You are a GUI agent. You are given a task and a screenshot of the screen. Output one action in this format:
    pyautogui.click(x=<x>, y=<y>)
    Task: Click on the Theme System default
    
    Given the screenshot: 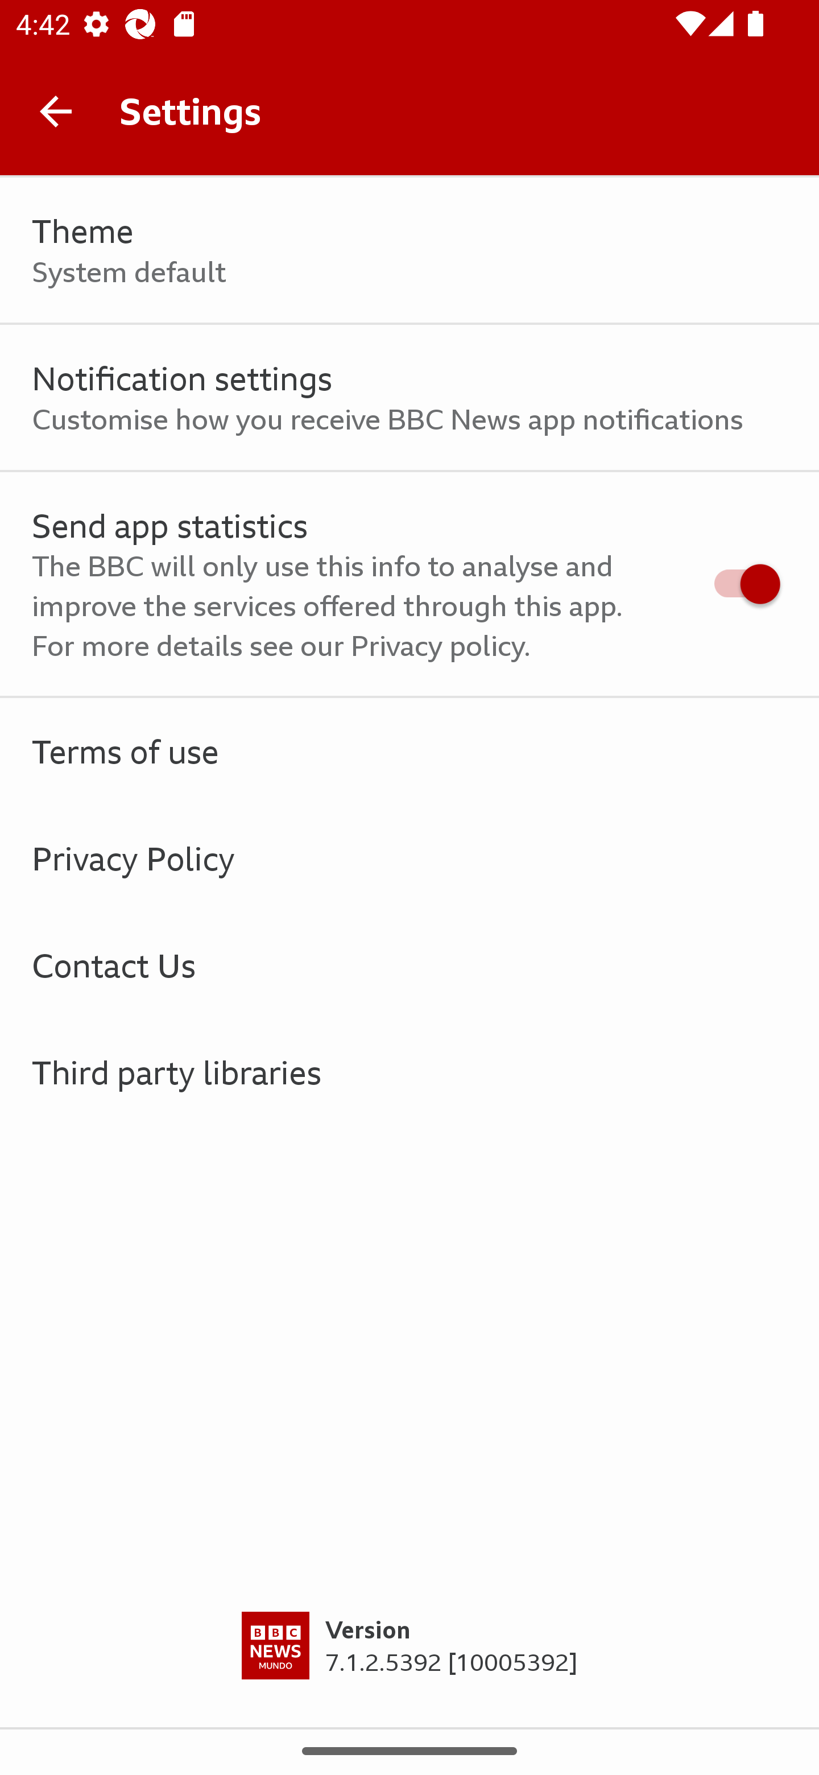 What is the action you would take?
    pyautogui.click(x=409, y=250)
    